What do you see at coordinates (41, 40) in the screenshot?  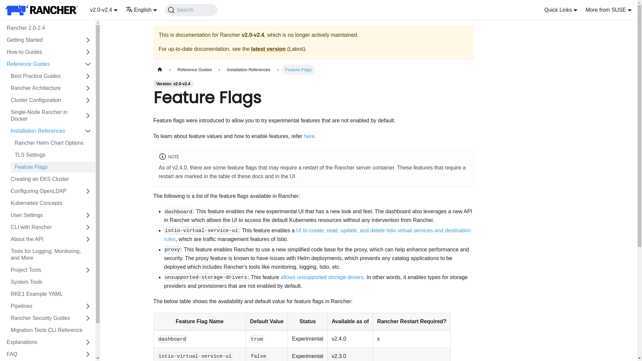 I see `Getting Started` at bounding box center [41, 40].